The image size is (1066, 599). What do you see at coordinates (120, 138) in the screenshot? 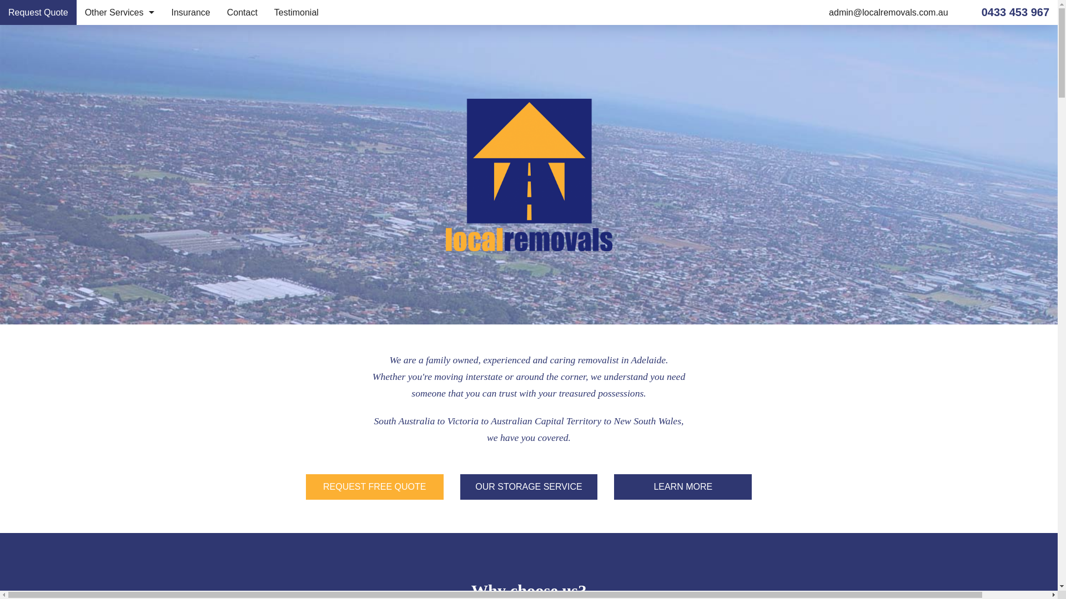
I see `Cleaning` at bounding box center [120, 138].